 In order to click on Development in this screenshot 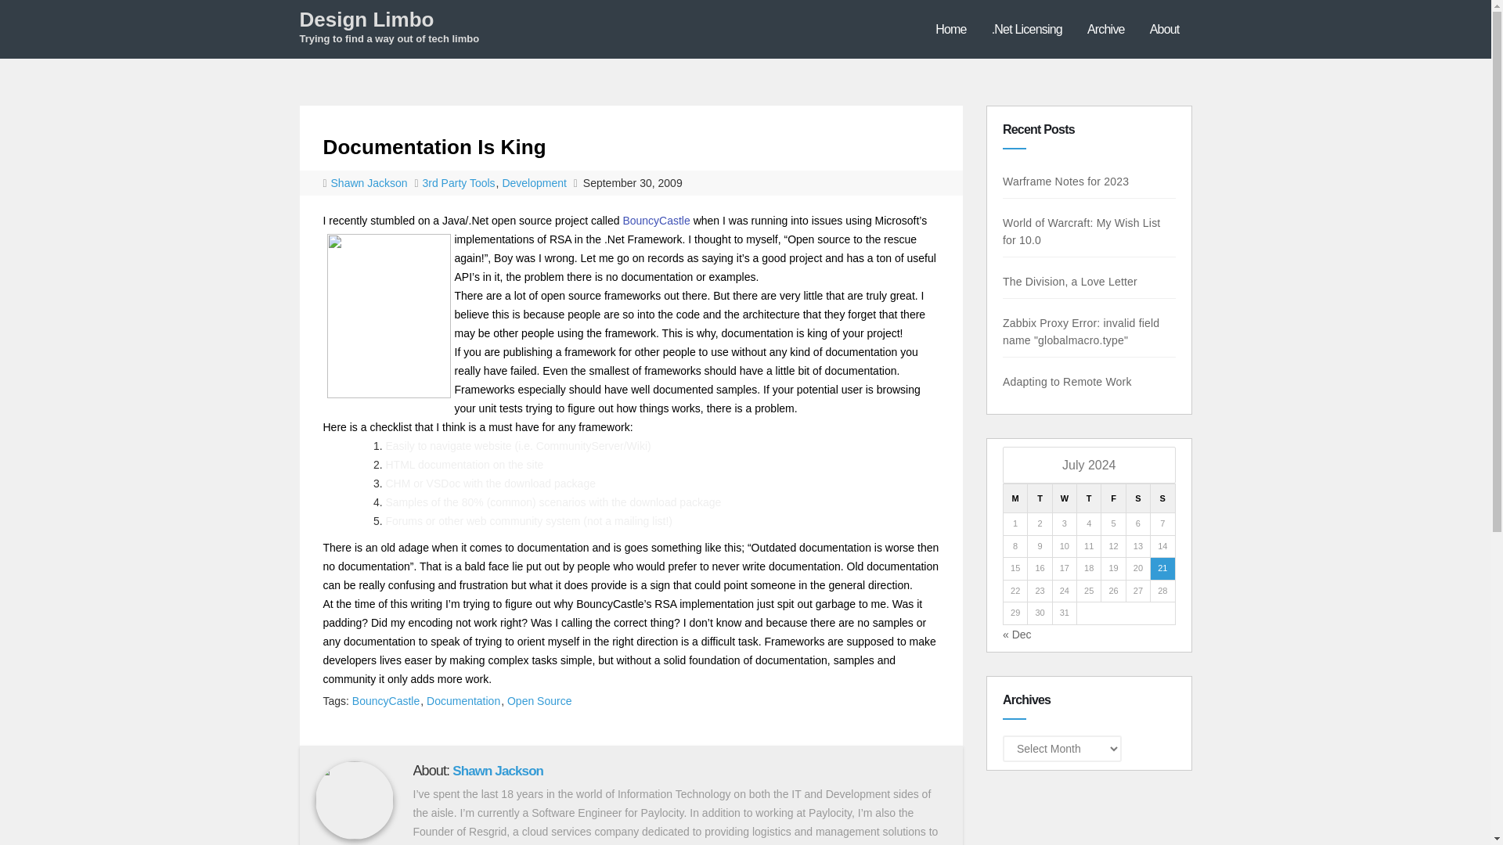, I will do `click(535, 182)`.